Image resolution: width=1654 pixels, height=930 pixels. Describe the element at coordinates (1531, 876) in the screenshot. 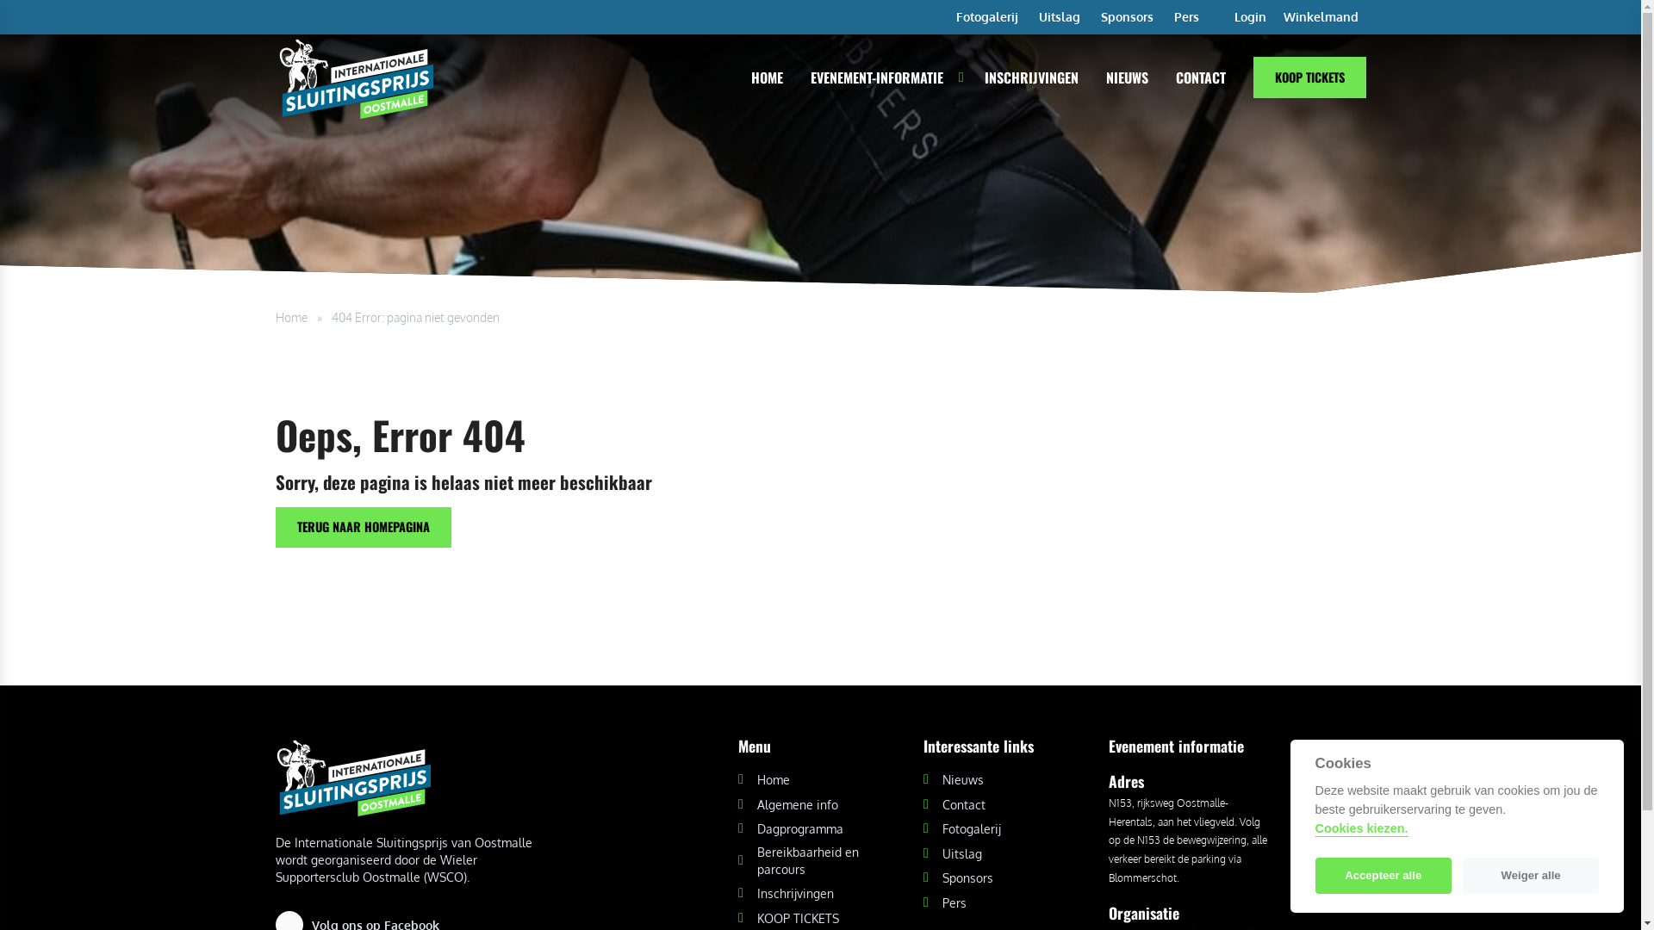

I see `Weiger alle` at that location.